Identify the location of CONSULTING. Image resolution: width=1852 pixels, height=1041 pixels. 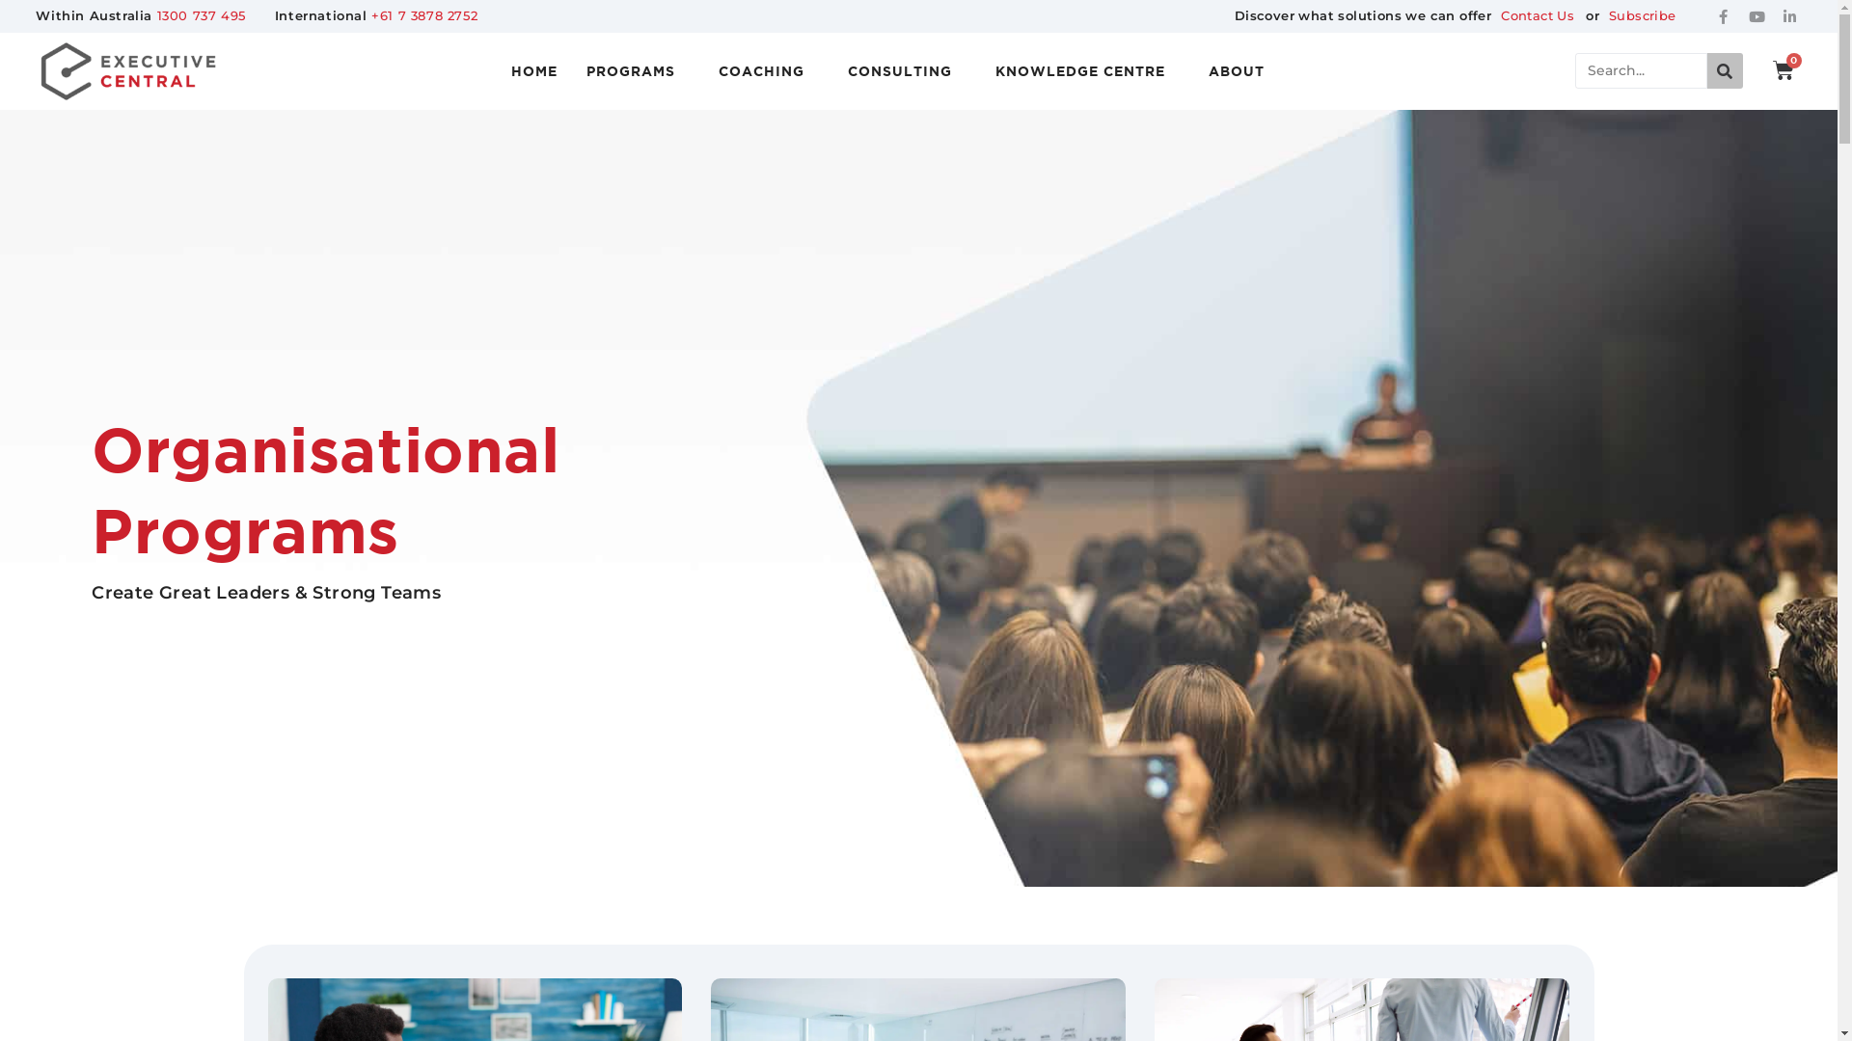
(907, 71).